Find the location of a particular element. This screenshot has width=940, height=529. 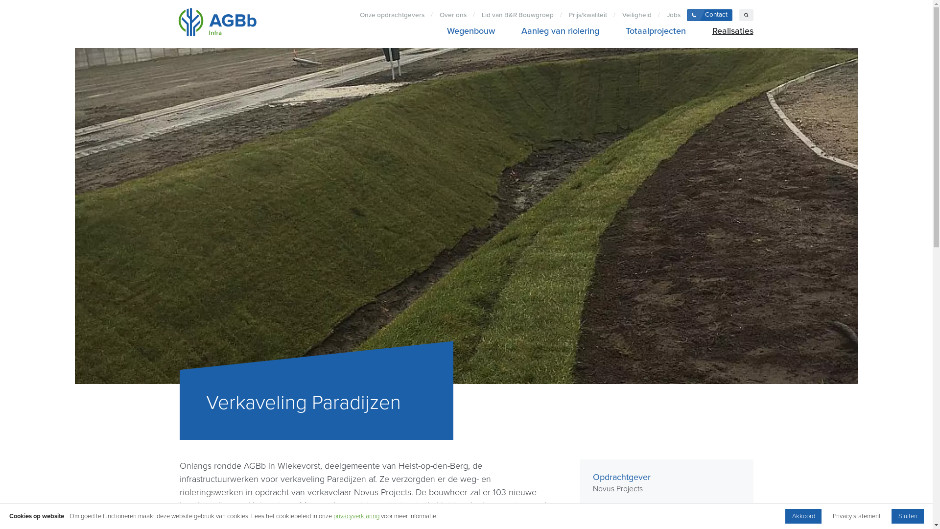

privacyverklaring is located at coordinates (356, 516).